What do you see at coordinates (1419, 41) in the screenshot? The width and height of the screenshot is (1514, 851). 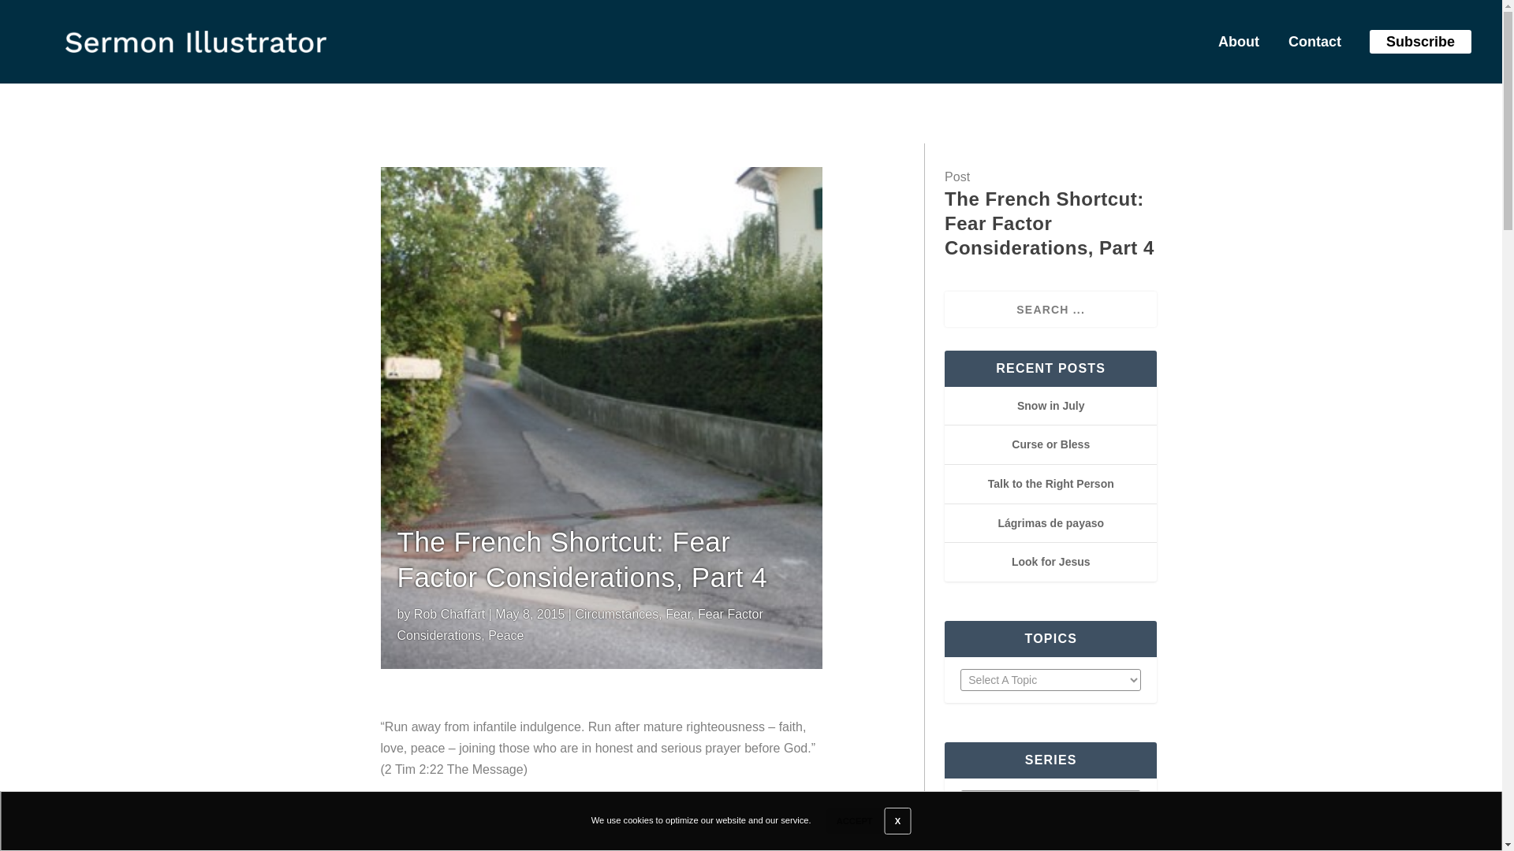 I see `Subscribe` at bounding box center [1419, 41].